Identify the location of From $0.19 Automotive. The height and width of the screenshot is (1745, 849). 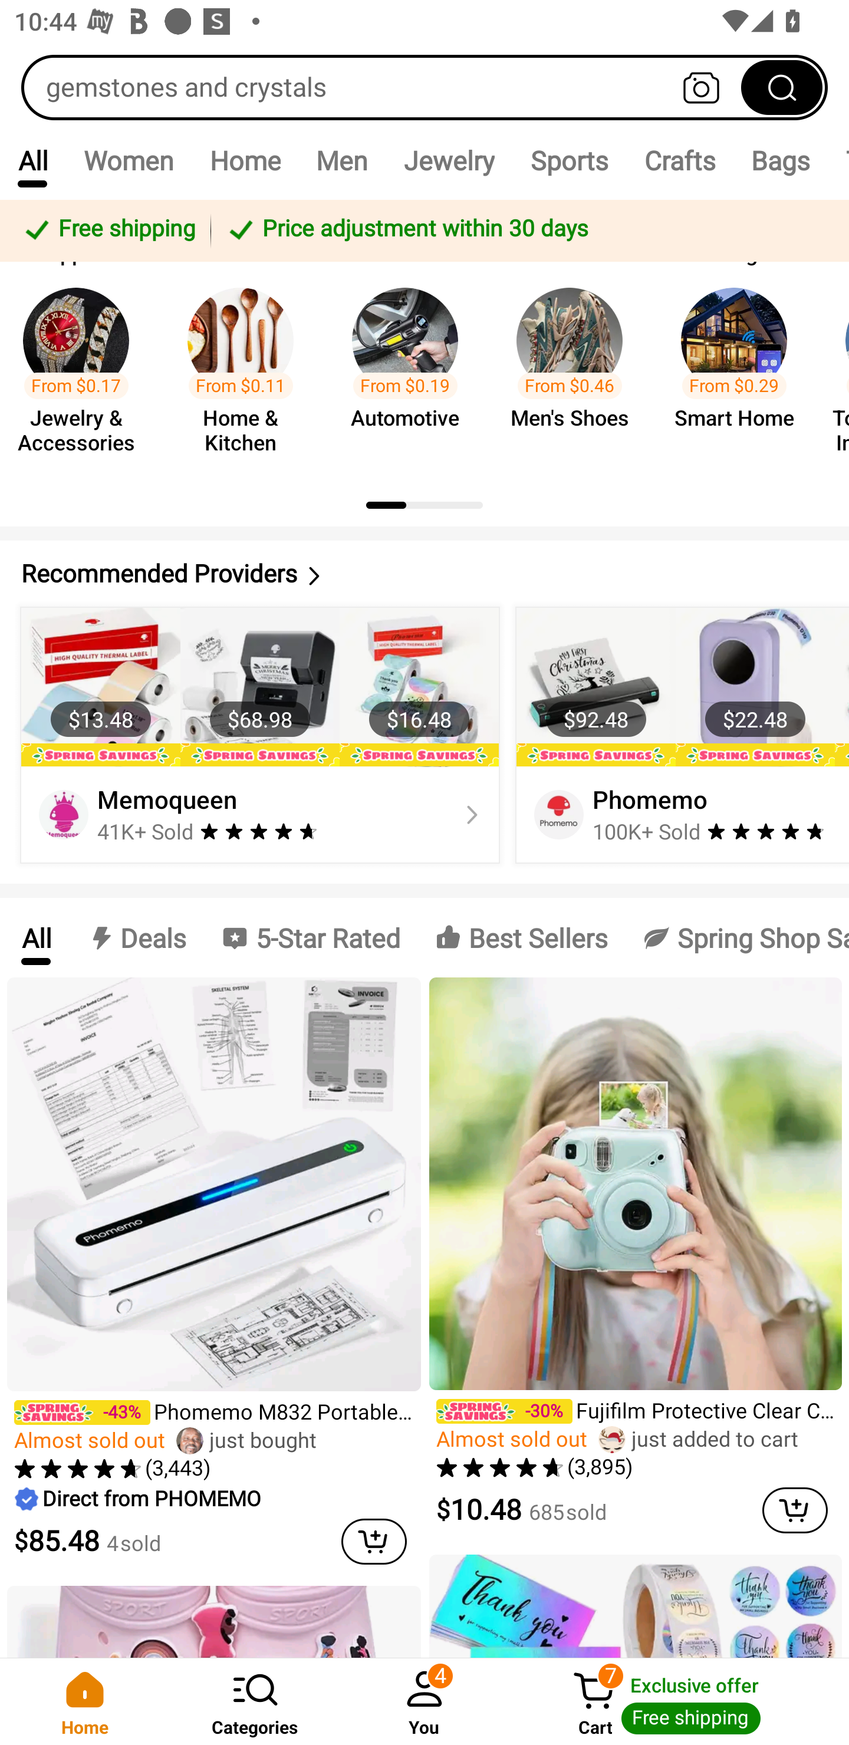
(411, 373).